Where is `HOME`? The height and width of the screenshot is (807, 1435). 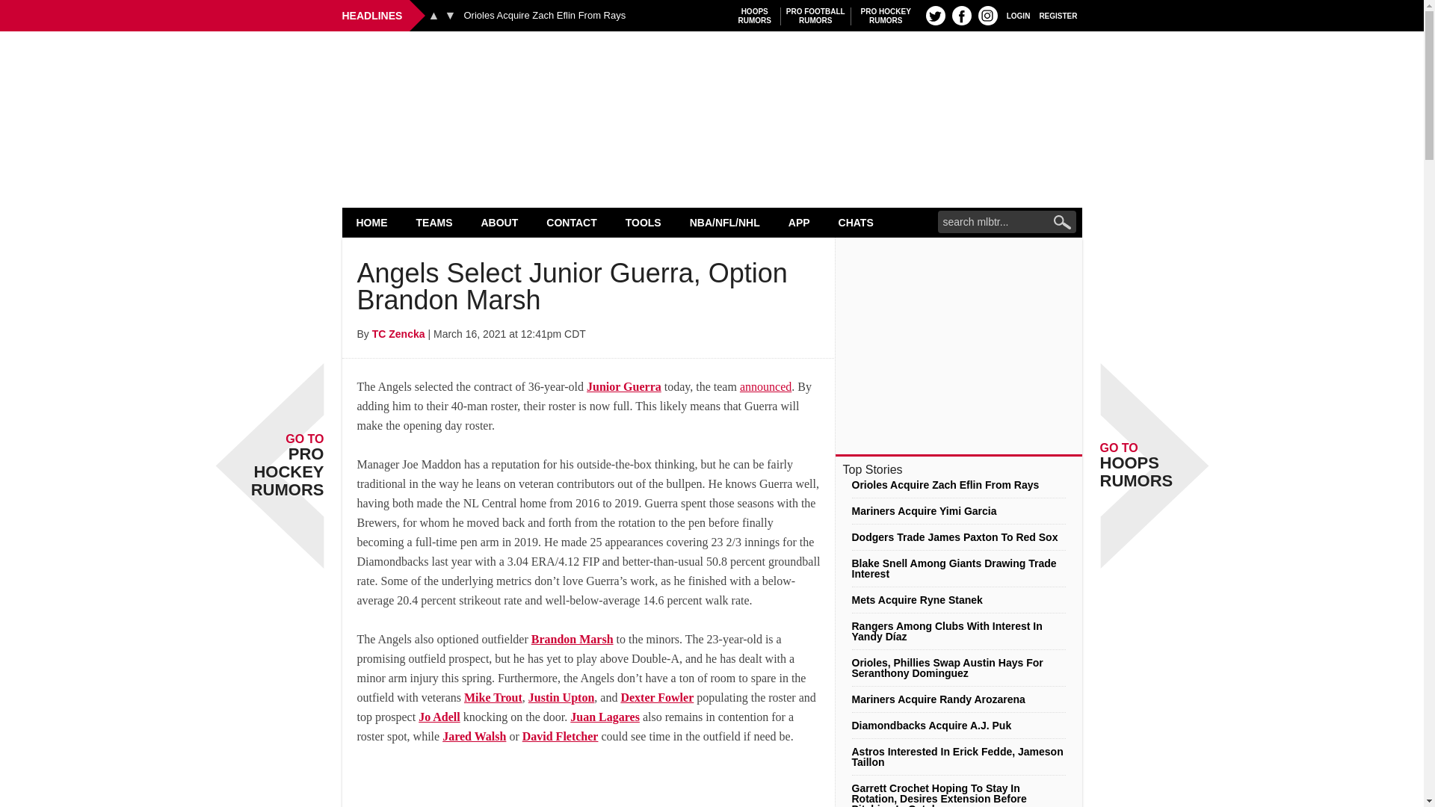
HOME is located at coordinates (450, 15).